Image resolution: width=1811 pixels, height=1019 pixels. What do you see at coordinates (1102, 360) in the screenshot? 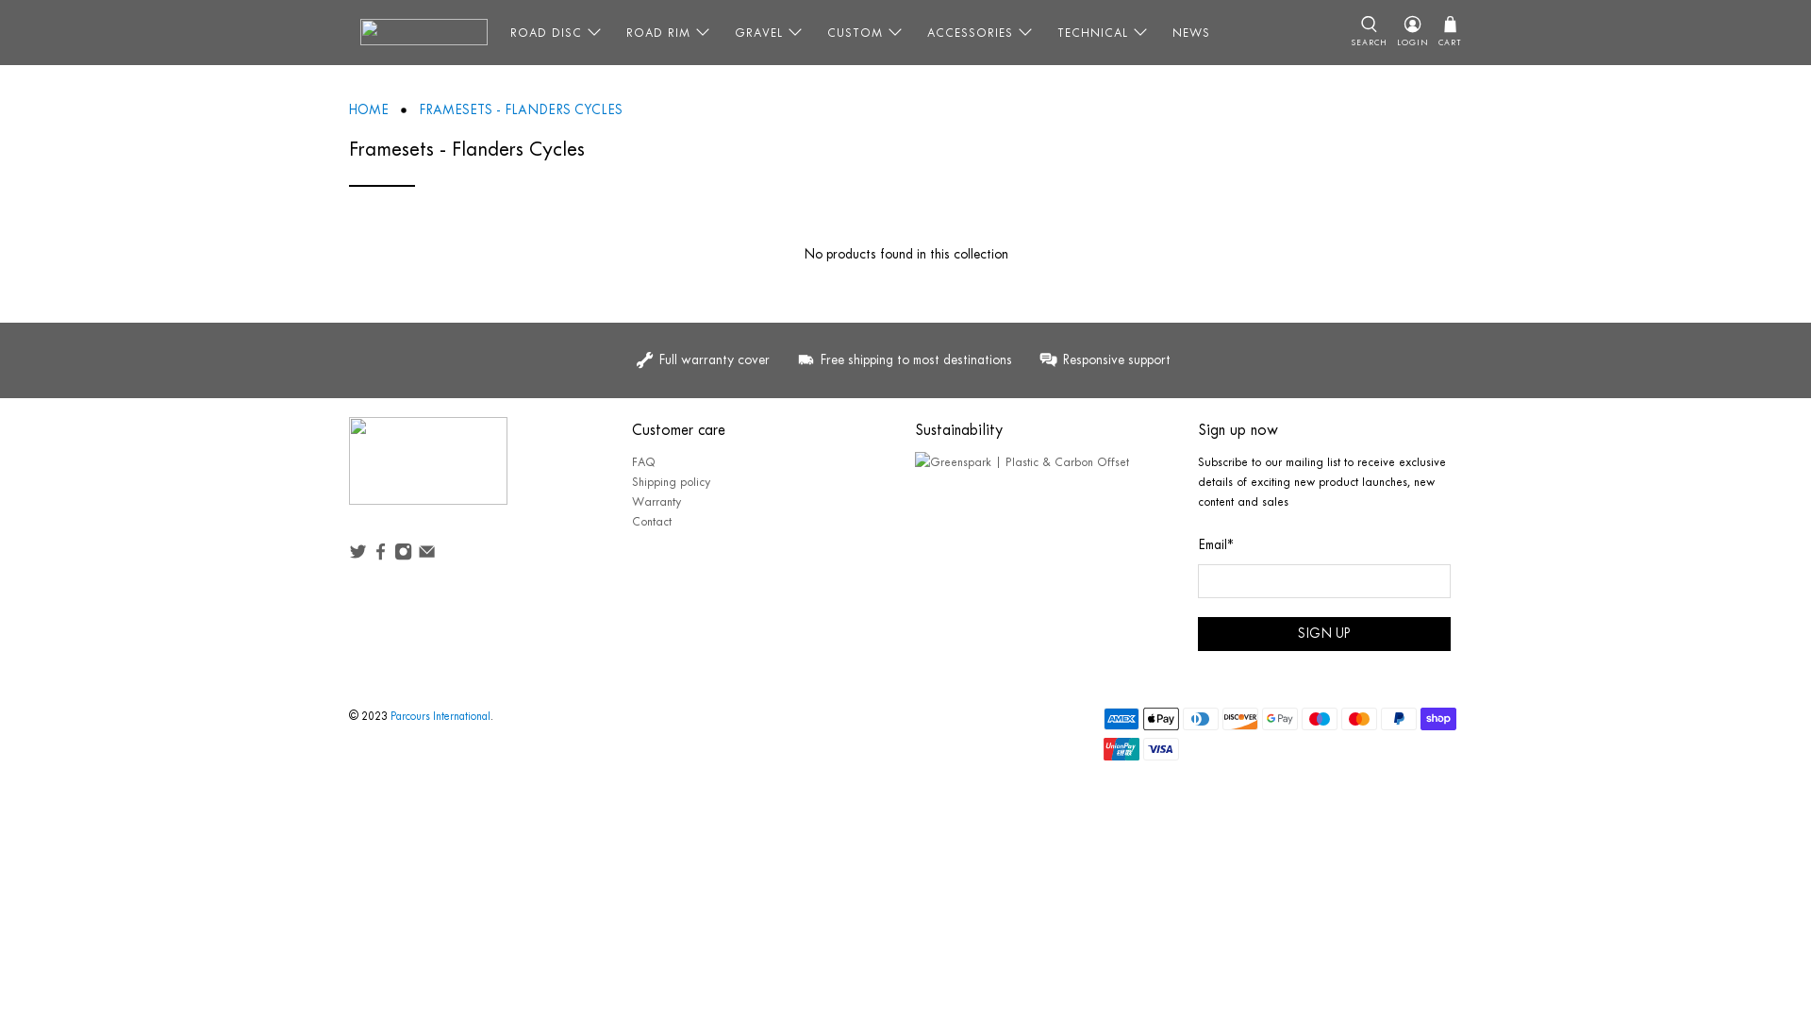
I see `Responsive support` at bounding box center [1102, 360].